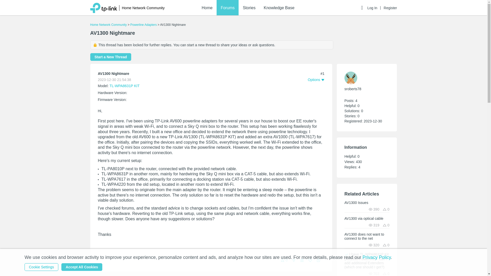 This screenshot has height=276, width=491. I want to click on Knowledge Base, so click(279, 8).